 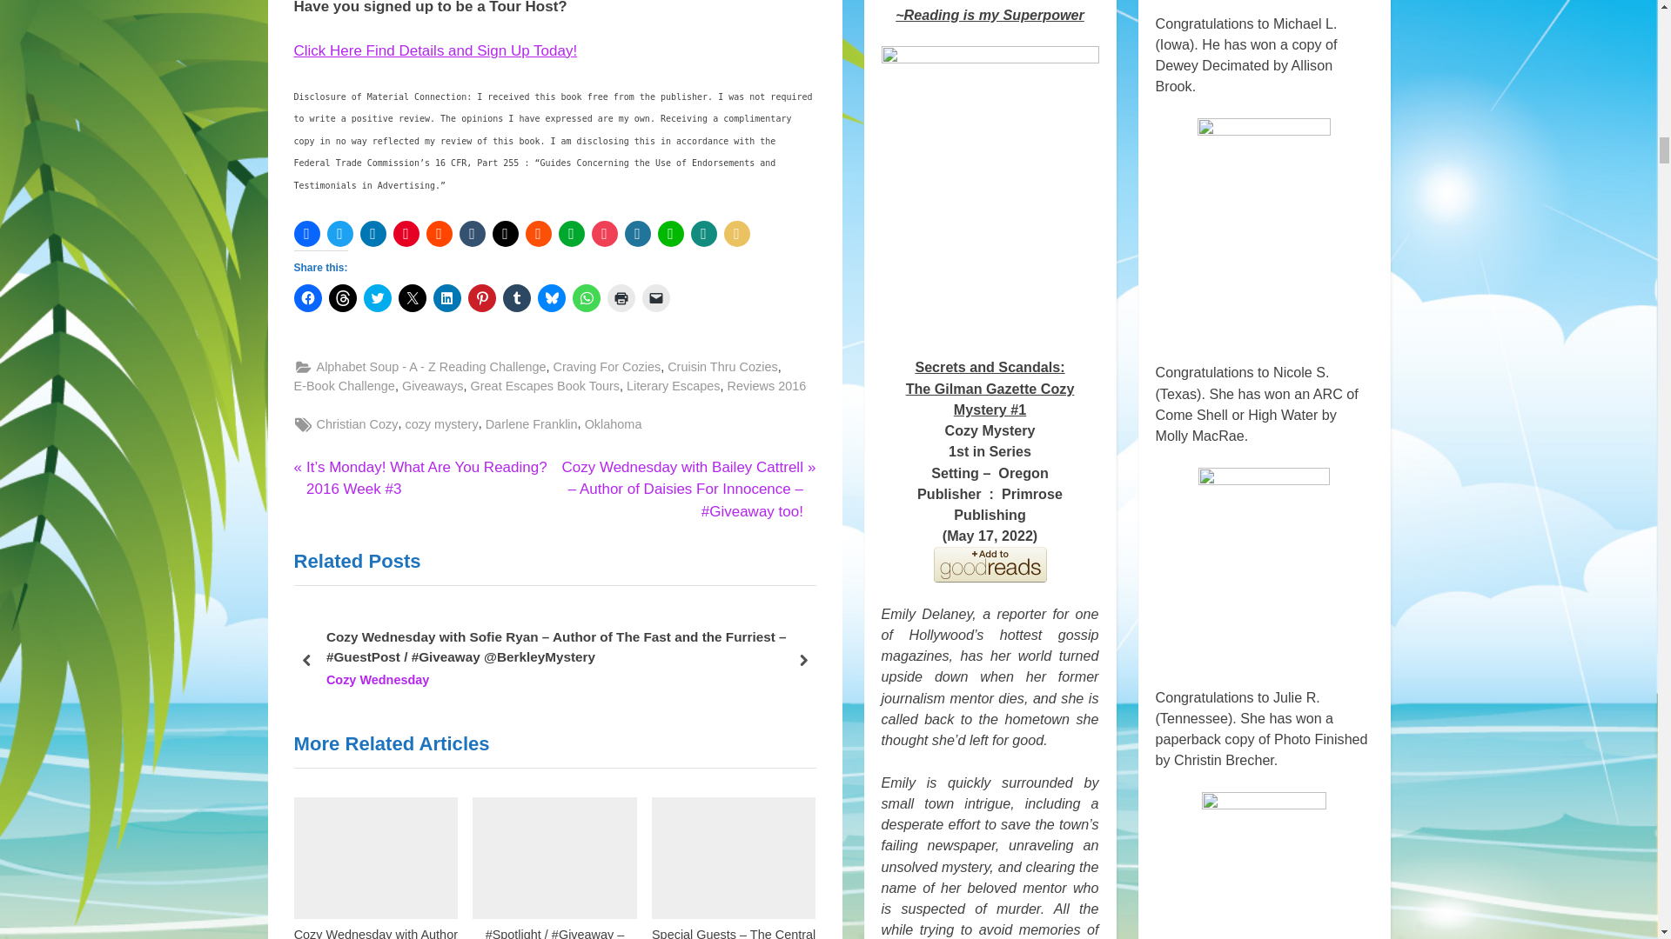 What do you see at coordinates (517, 297) in the screenshot?
I see `Click to share on Tumblr` at bounding box center [517, 297].